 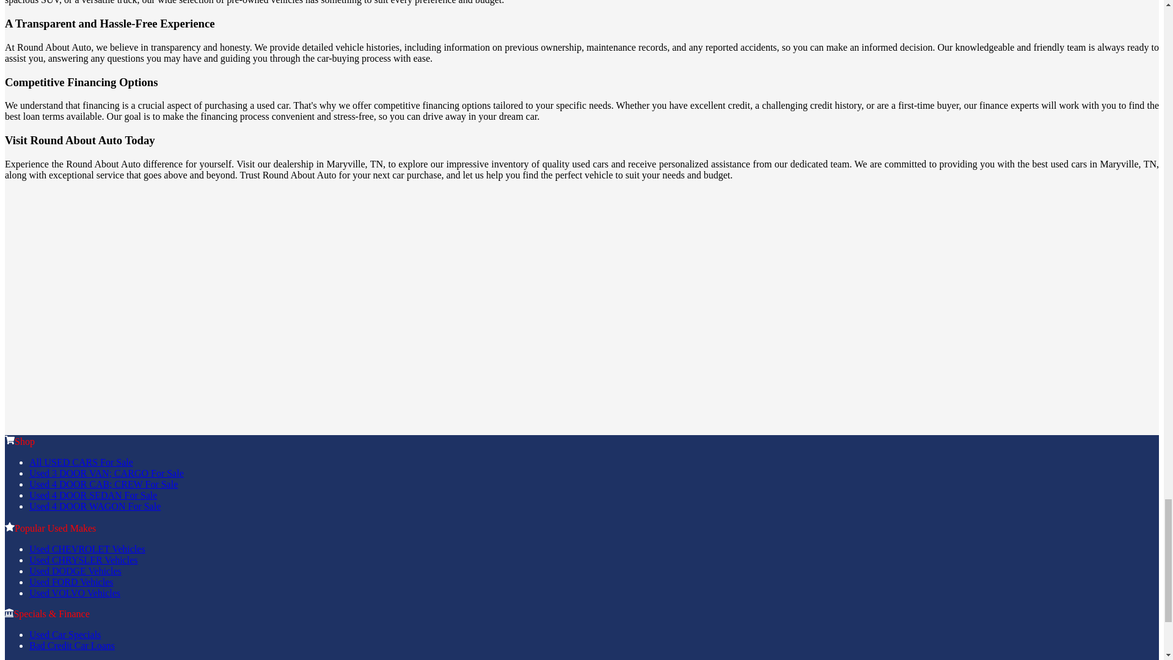 I want to click on Used VOLVO Vehicles, so click(x=75, y=593).